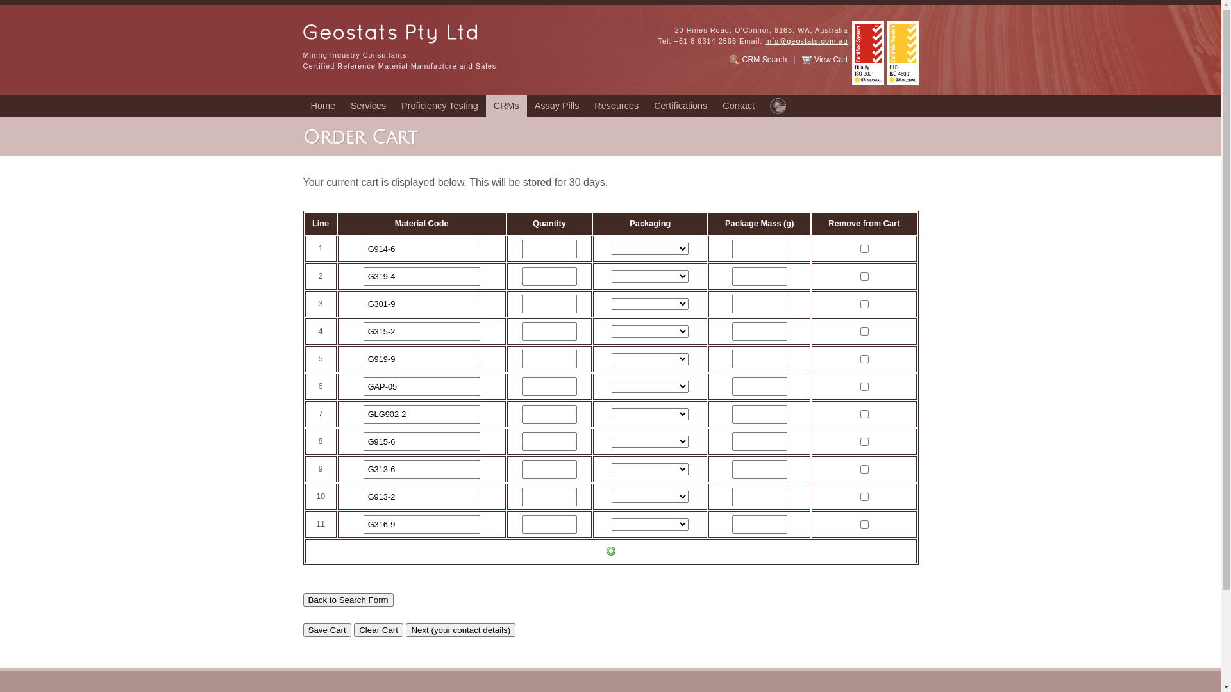 The height and width of the screenshot is (692, 1231). What do you see at coordinates (617, 106) in the screenshot?
I see `Resources` at bounding box center [617, 106].